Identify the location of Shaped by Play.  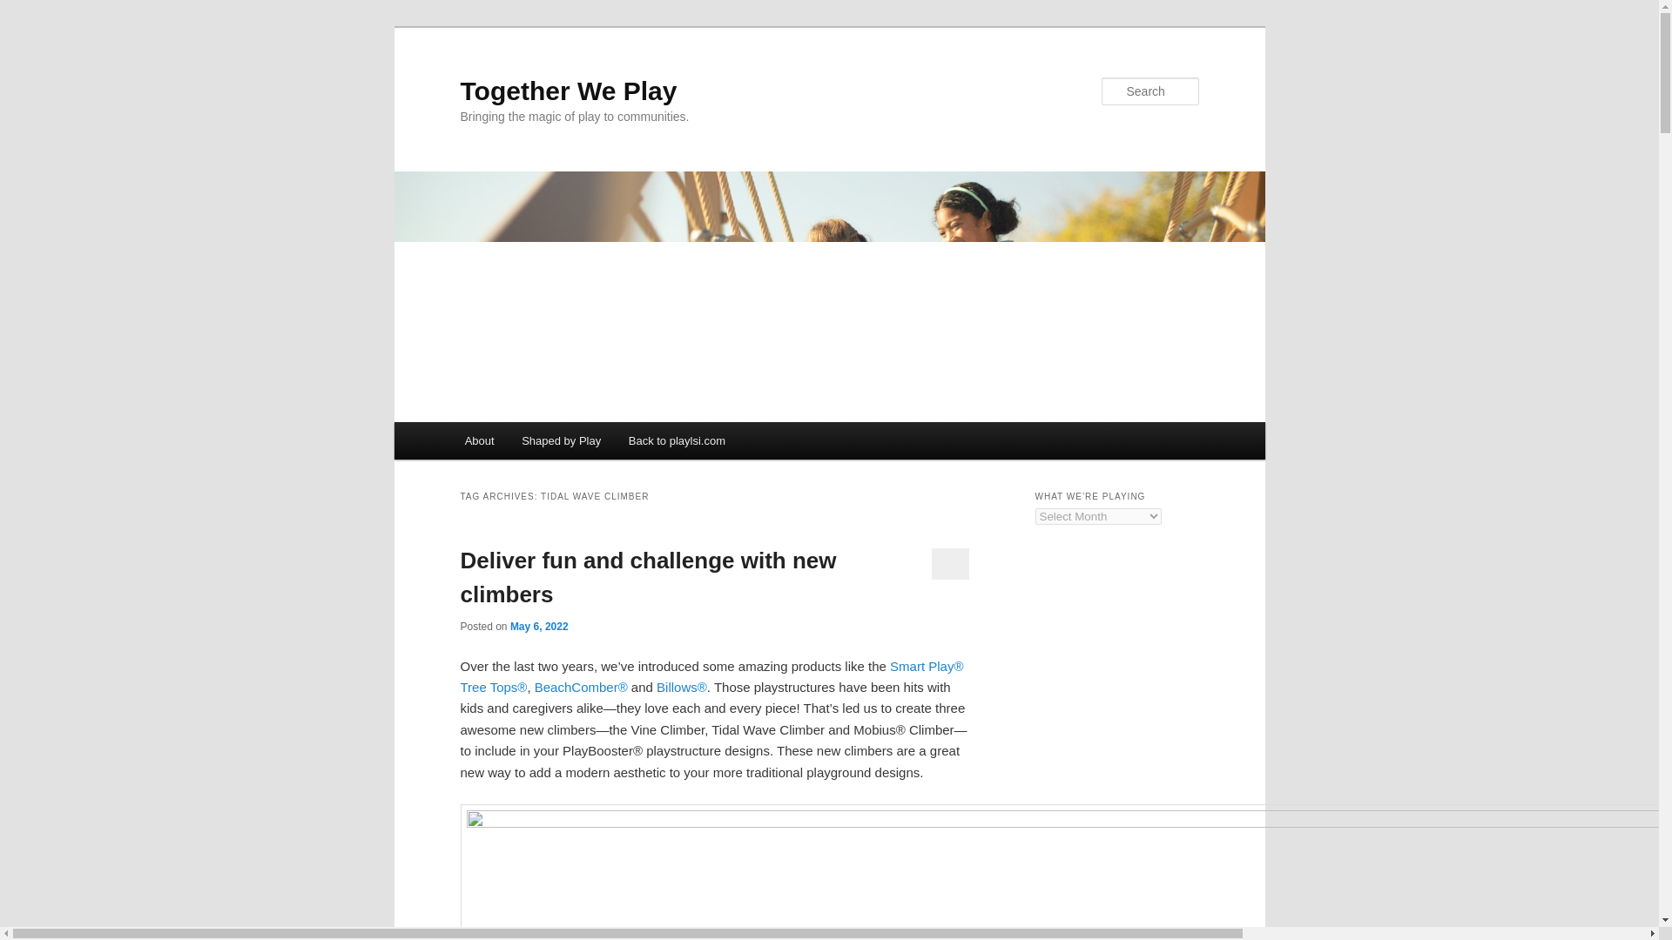
(561, 440).